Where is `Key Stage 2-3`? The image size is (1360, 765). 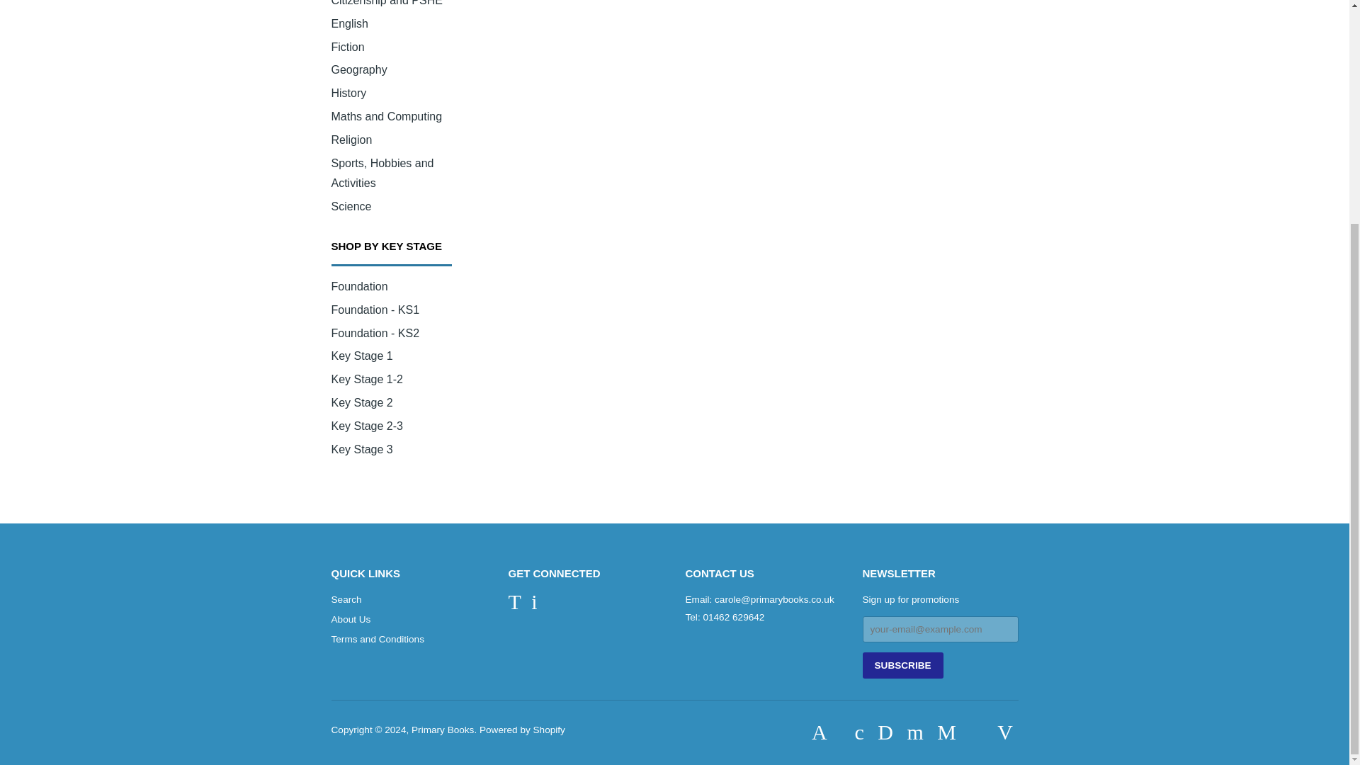
Key Stage 2-3 is located at coordinates (367, 426).